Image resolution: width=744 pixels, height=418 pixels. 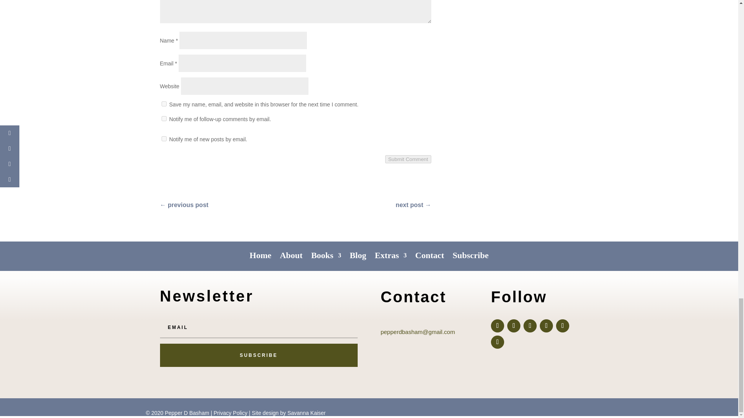 What do you see at coordinates (260, 250) in the screenshot?
I see `Home` at bounding box center [260, 250].